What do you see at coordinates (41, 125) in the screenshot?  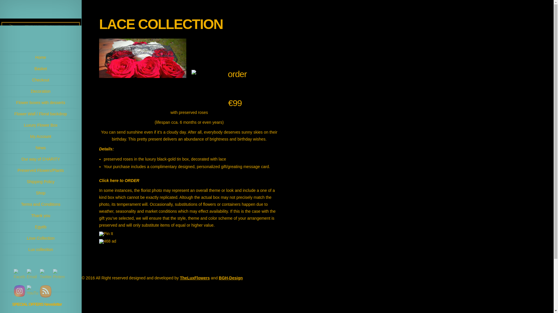 I see `Luxury Flower Box` at bounding box center [41, 125].